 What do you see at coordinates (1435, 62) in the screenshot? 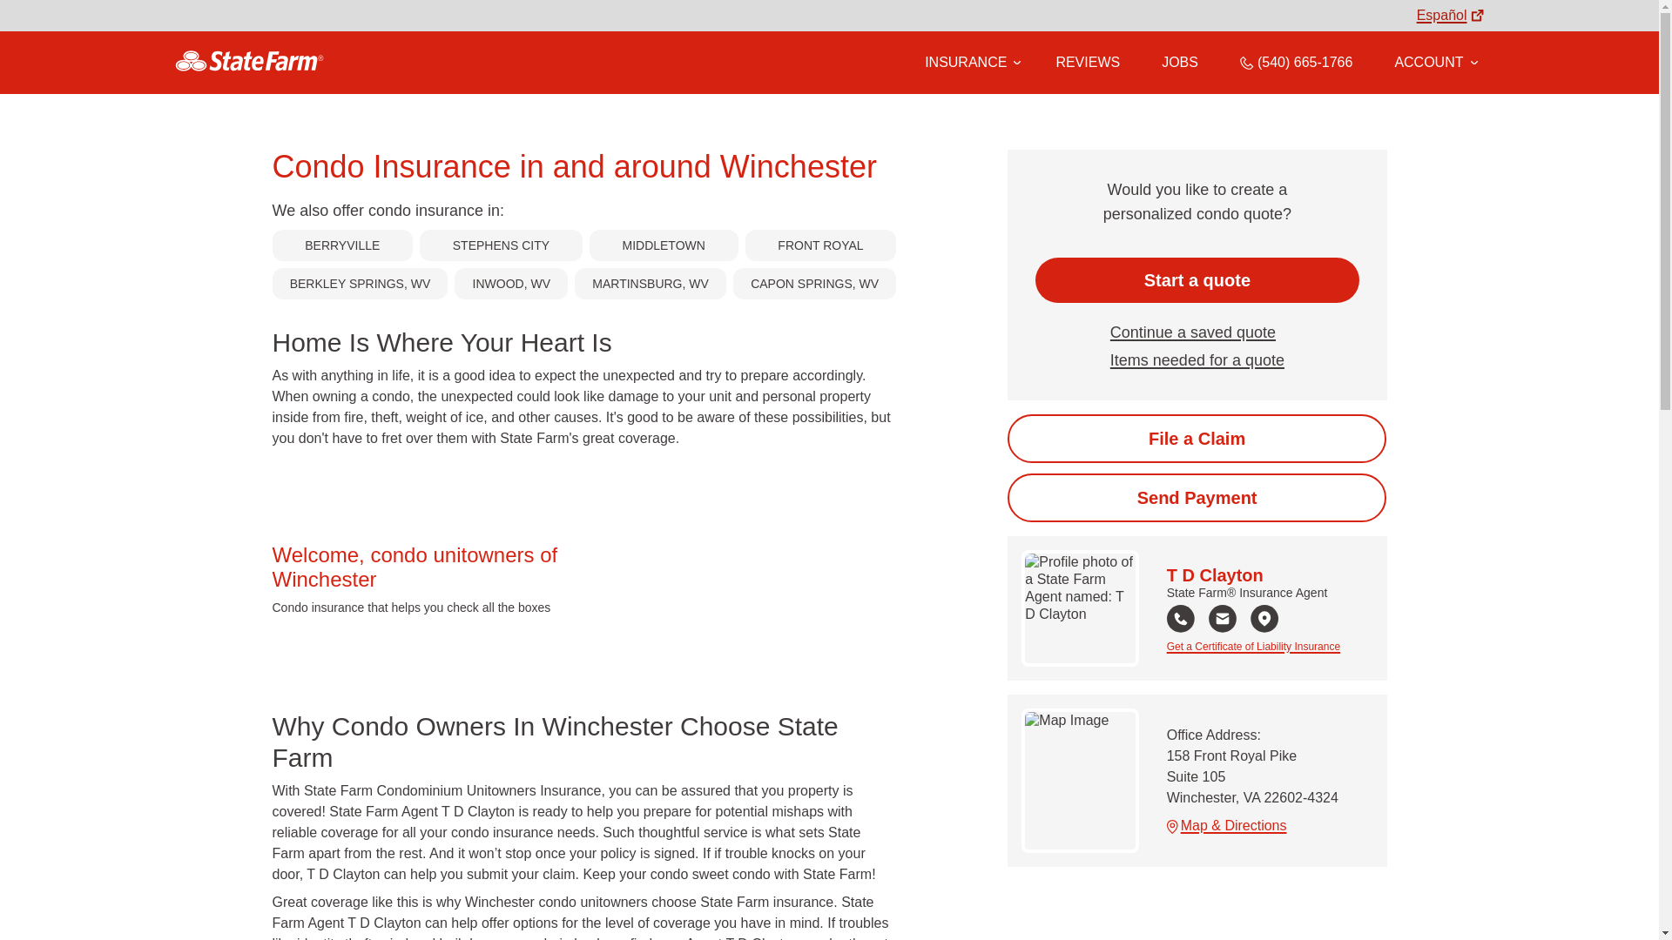
I see `ACCOUNT` at bounding box center [1435, 62].